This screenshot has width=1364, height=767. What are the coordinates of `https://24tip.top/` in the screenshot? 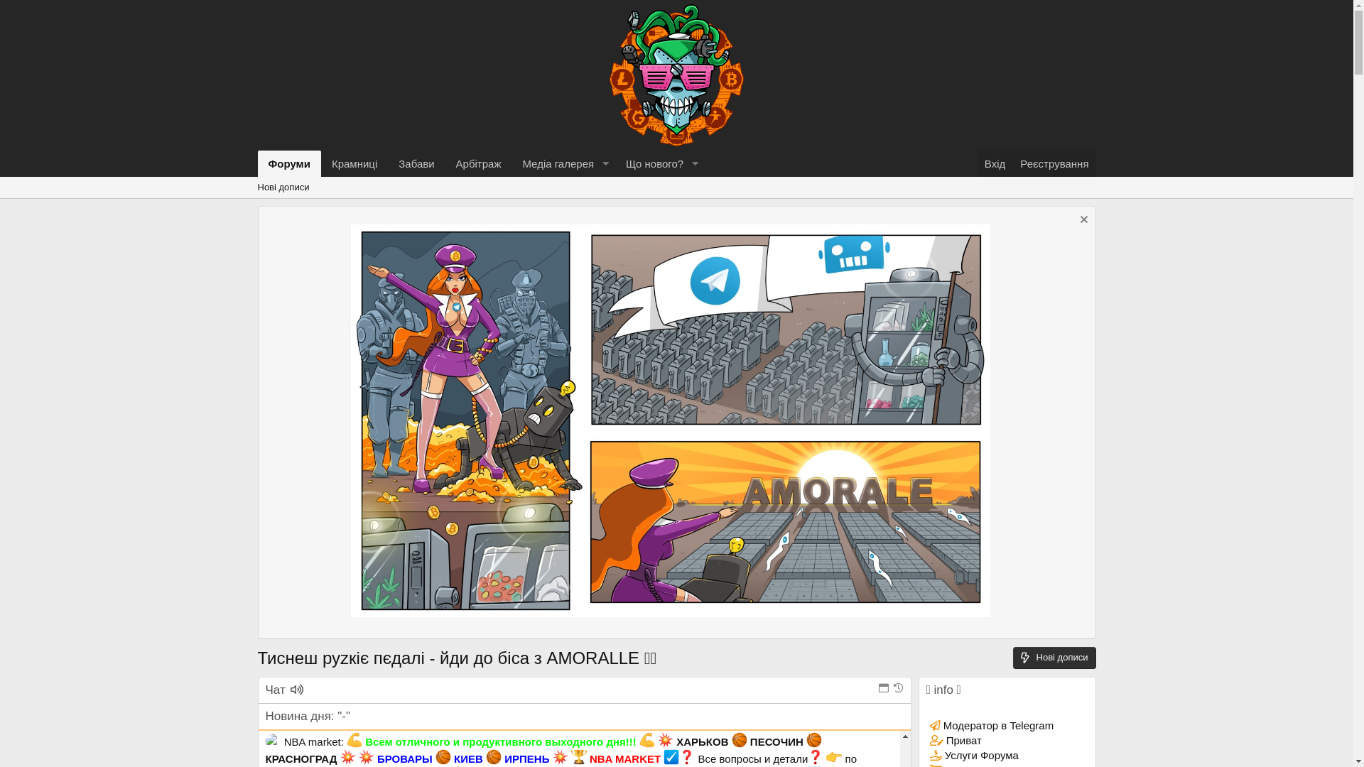 It's located at (698, 595).